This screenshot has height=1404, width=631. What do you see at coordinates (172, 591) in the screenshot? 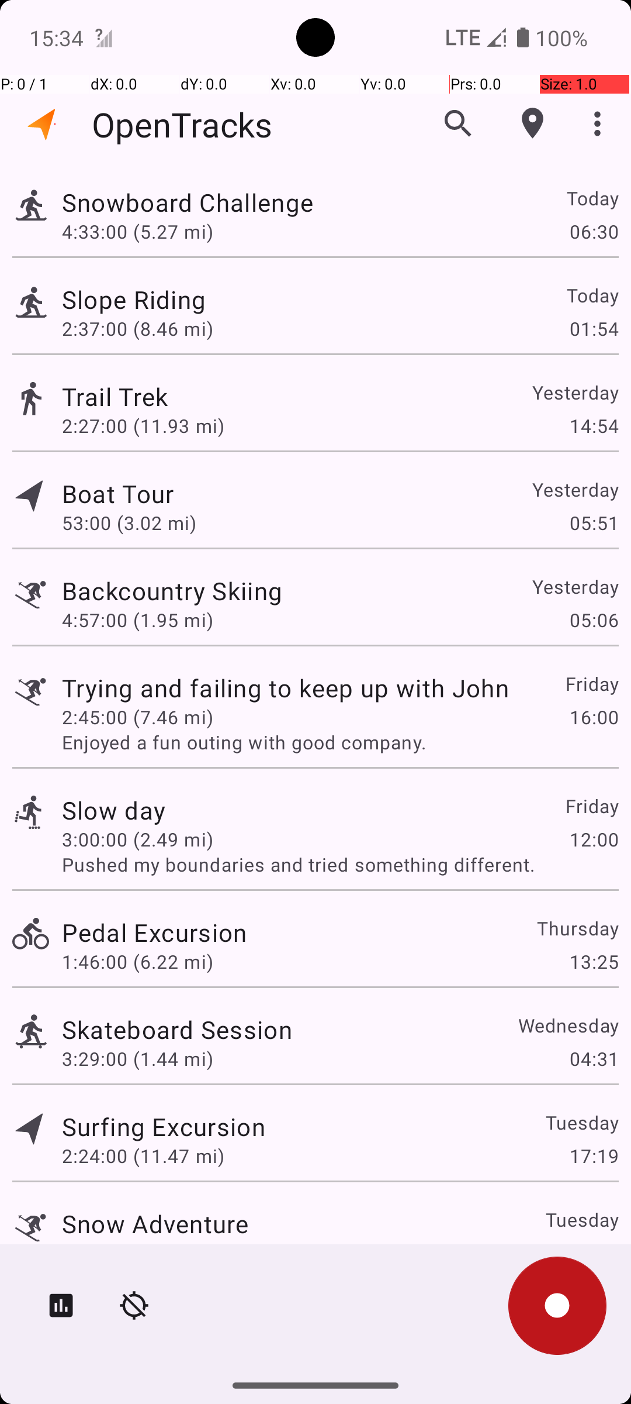
I see `Backcountry Skiing` at bounding box center [172, 591].